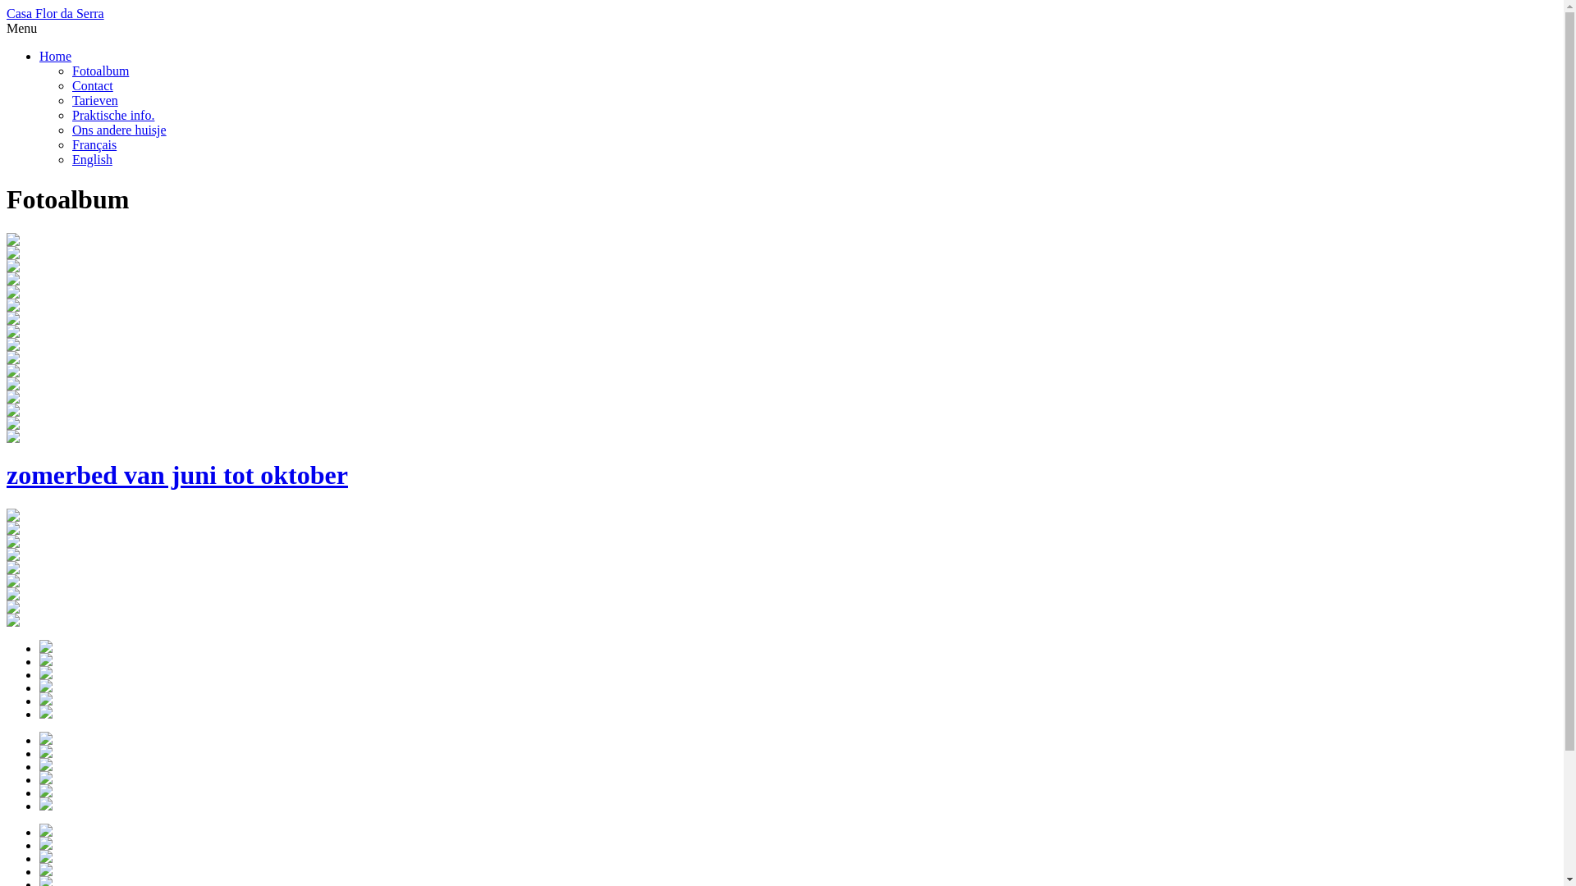  What do you see at coordinates (113, 115) in the screenshot?
I see `Praktische info.` at bounding box center [113, 115].